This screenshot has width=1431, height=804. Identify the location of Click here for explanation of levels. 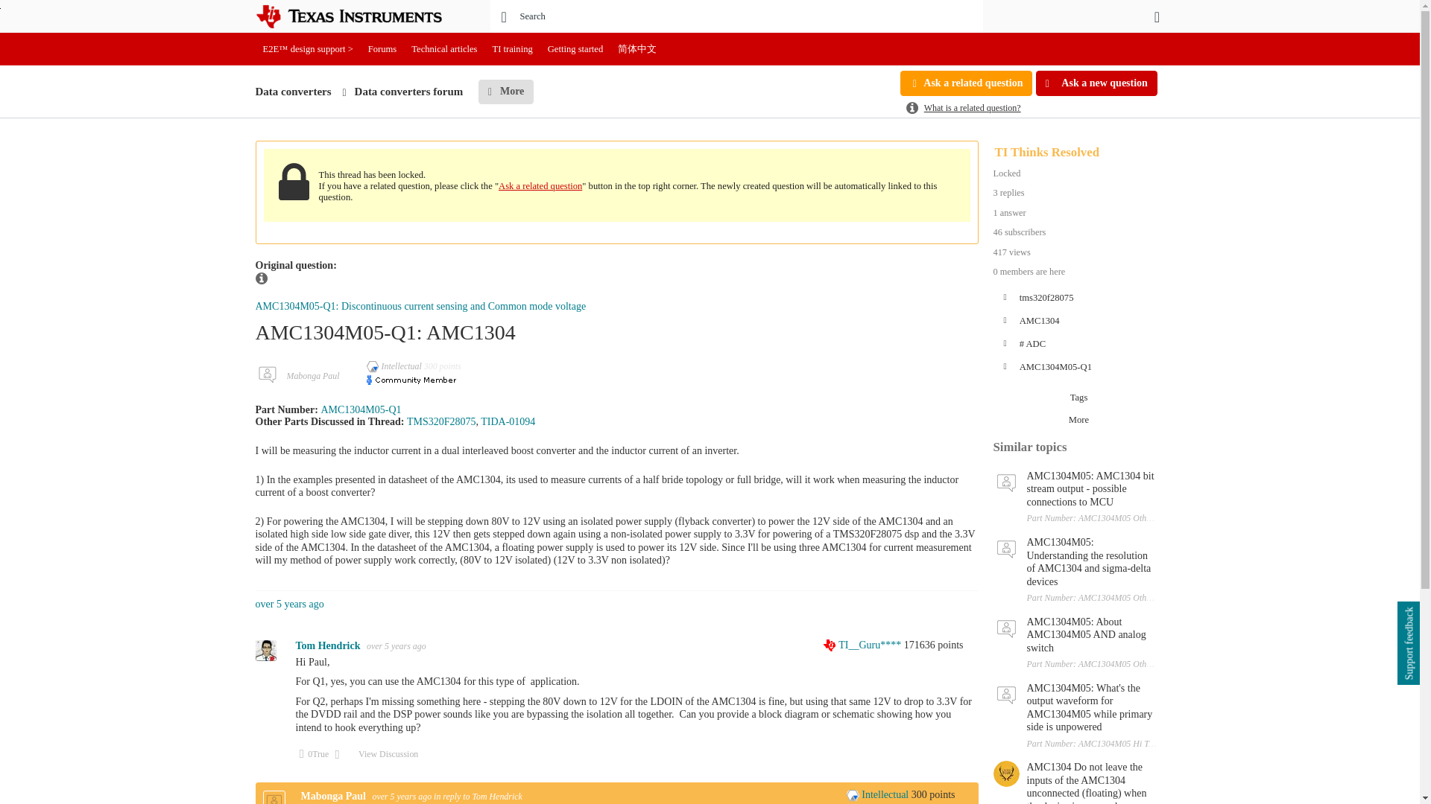
(395, 366).